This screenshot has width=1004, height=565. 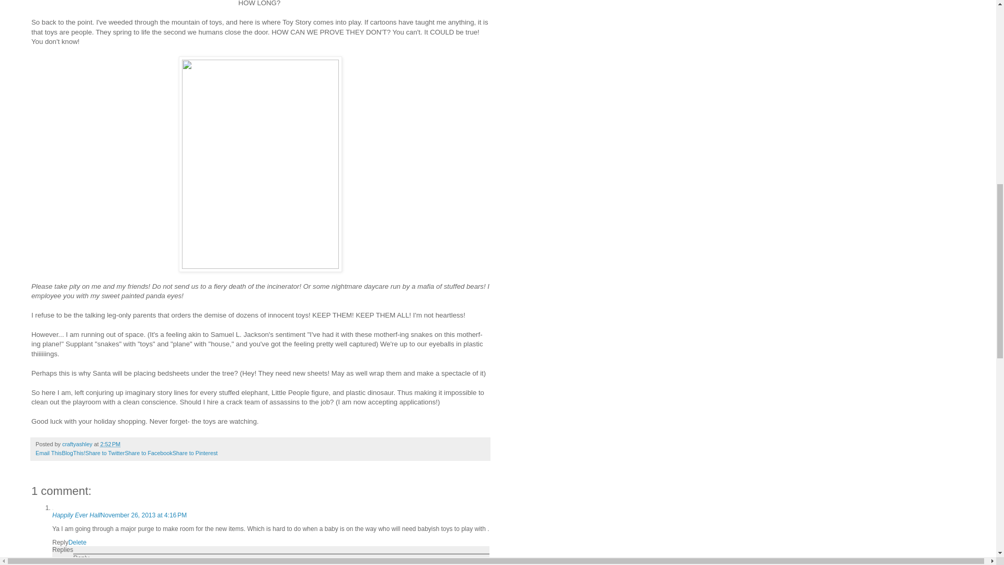 What do you see at coordinates (105, 453) in the screenshot?
I see `Share to Twitter` at bounding box center [105, 453].